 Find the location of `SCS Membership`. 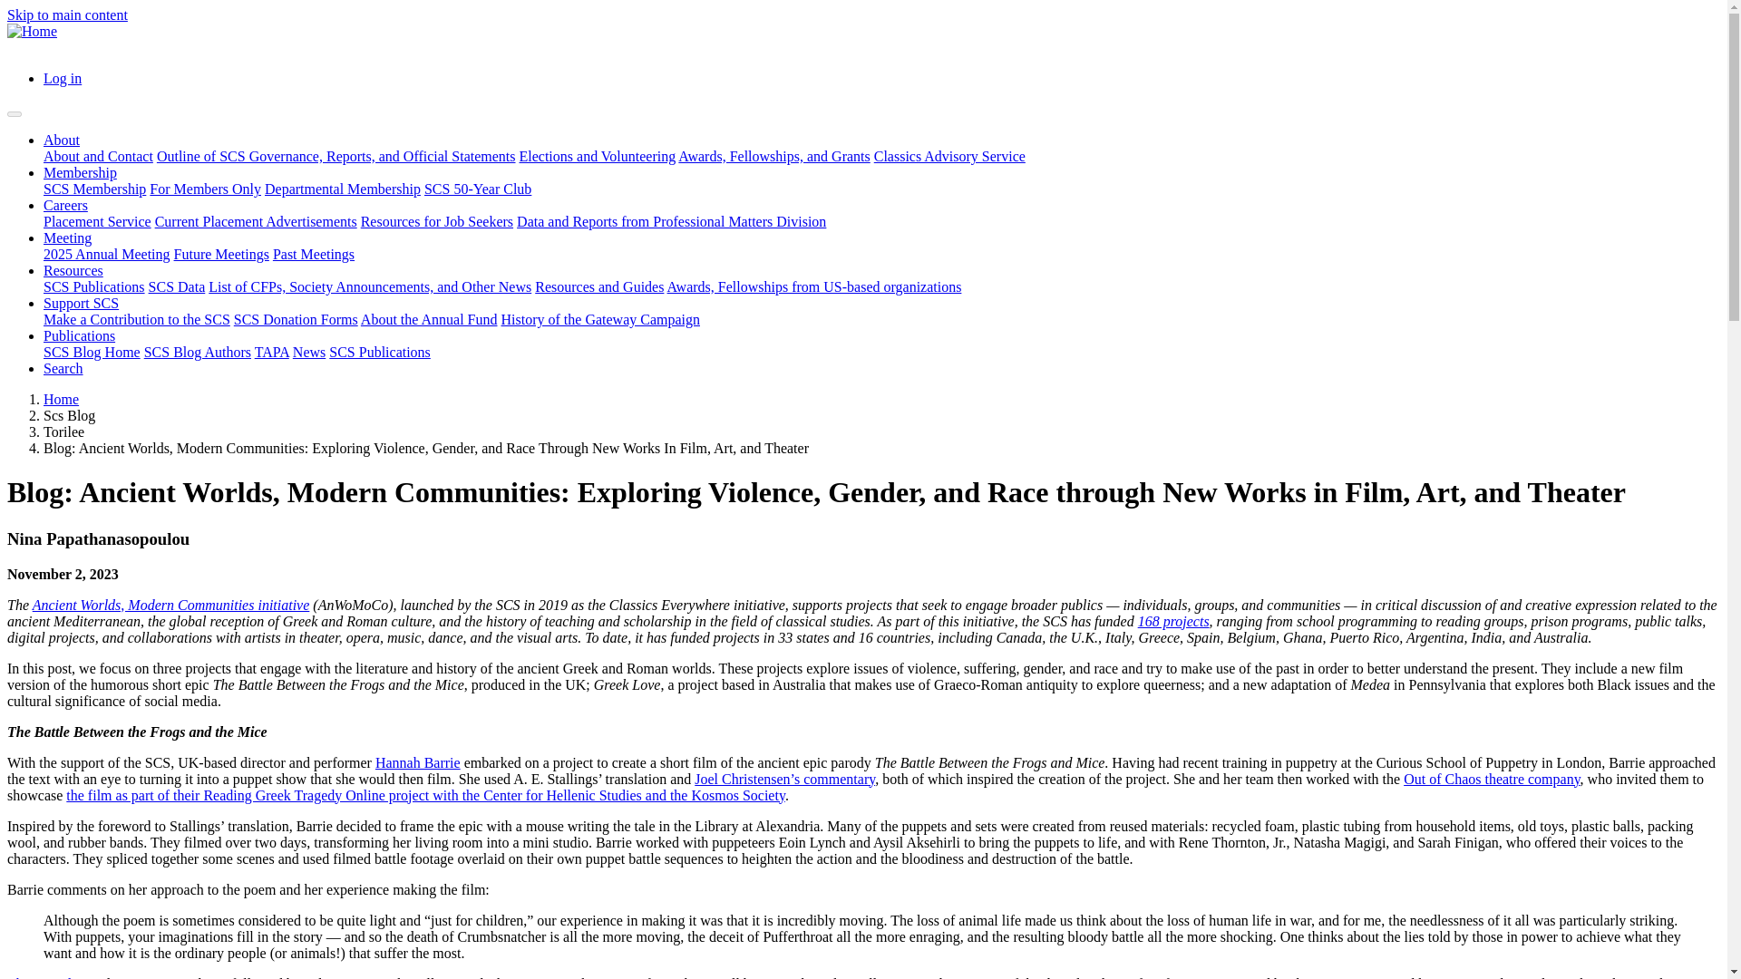

SCS Membership is located at coordinates (94, 189).